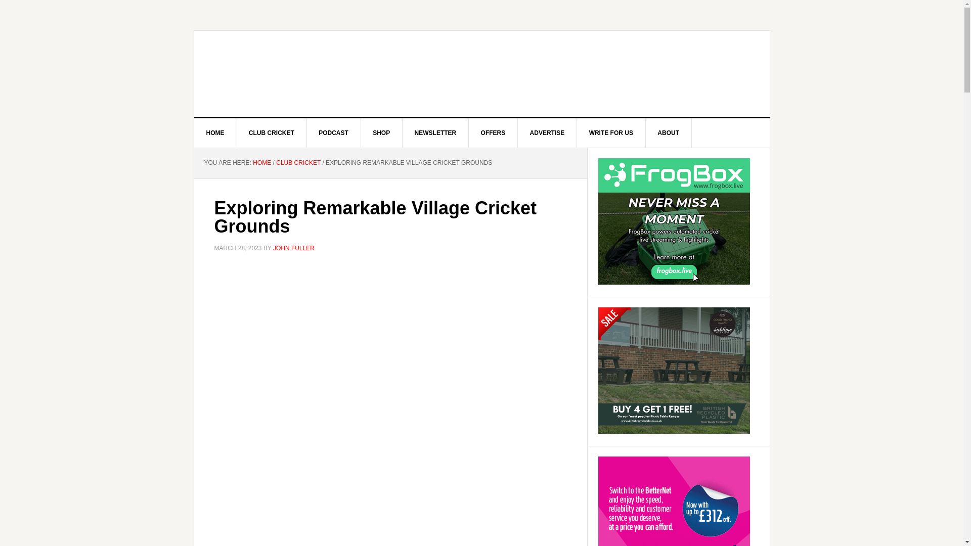  I want to click on CLUB CRICKET, so click(272, 132).